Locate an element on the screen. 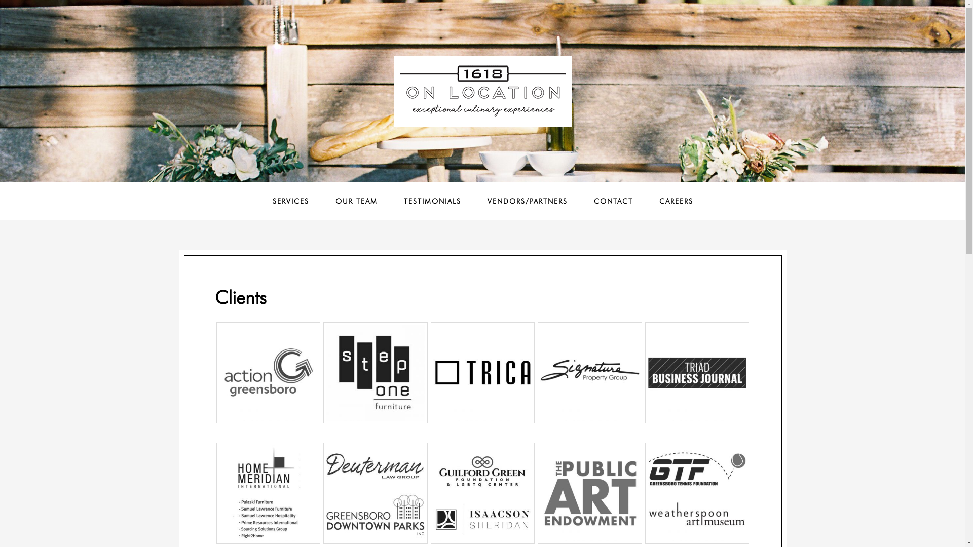 The width and height of the screenshot is (973, 547). CAREERS is located at coordinates (676, 201).